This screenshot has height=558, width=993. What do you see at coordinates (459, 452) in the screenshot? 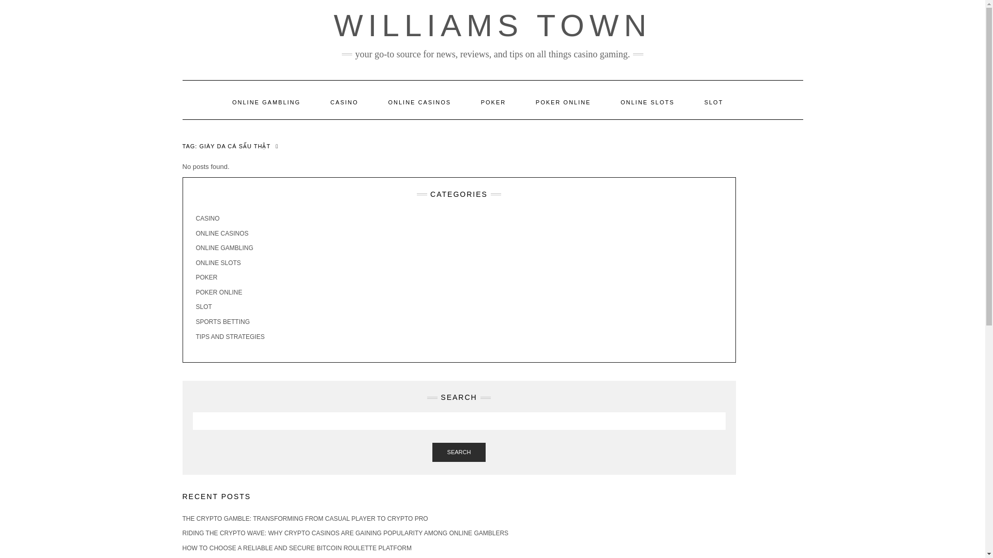
I see `SEARCH` at bounding box center [459, 452].